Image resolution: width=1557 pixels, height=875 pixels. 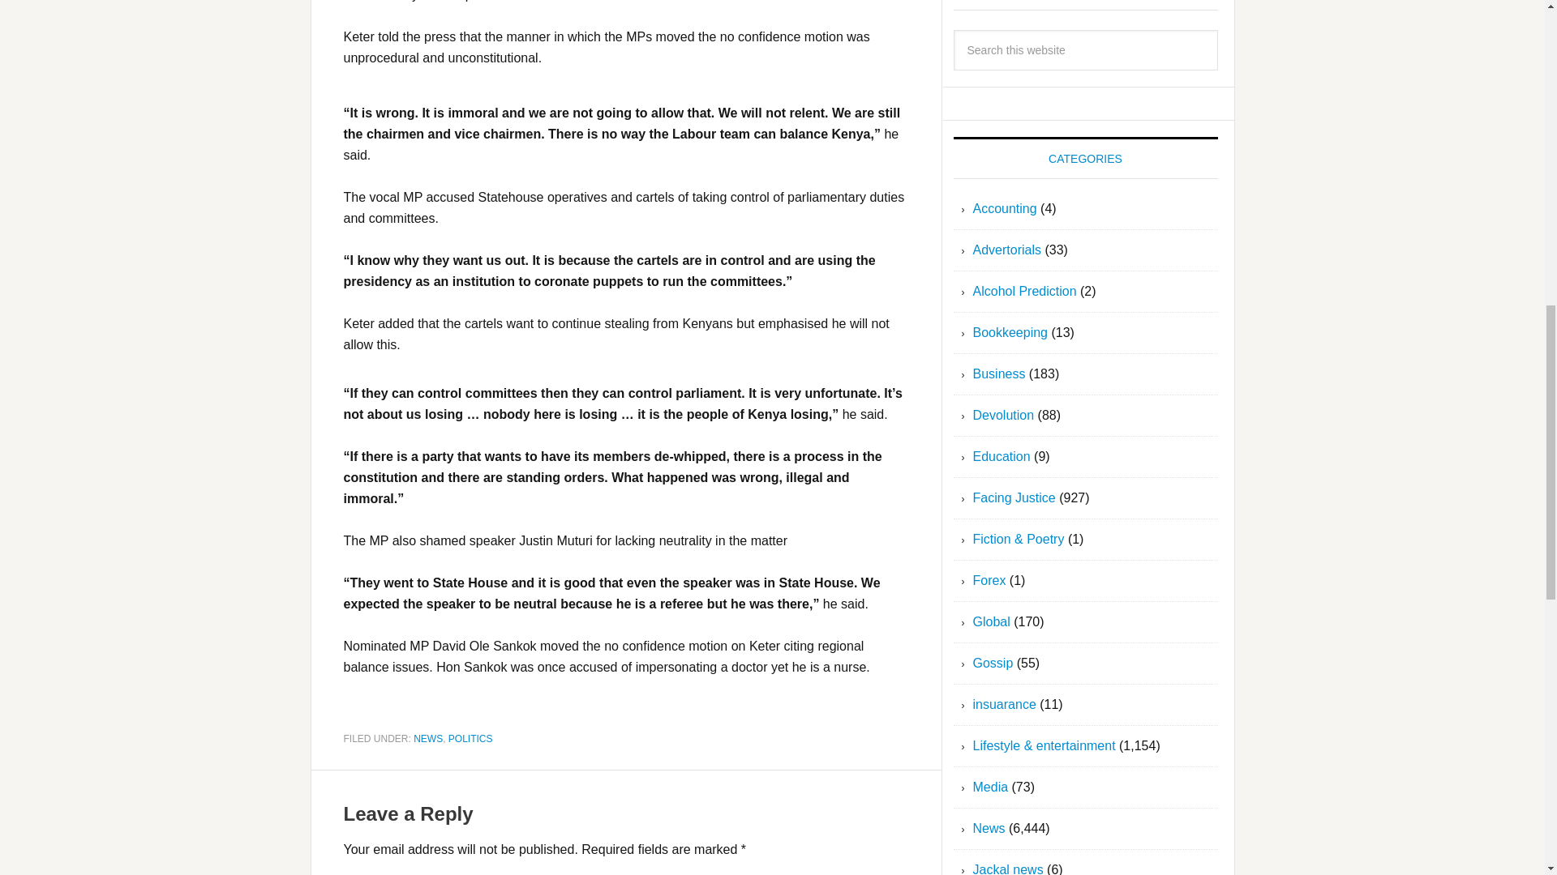 I want to click on Bookkeeping, so click(x=1010, y=332).